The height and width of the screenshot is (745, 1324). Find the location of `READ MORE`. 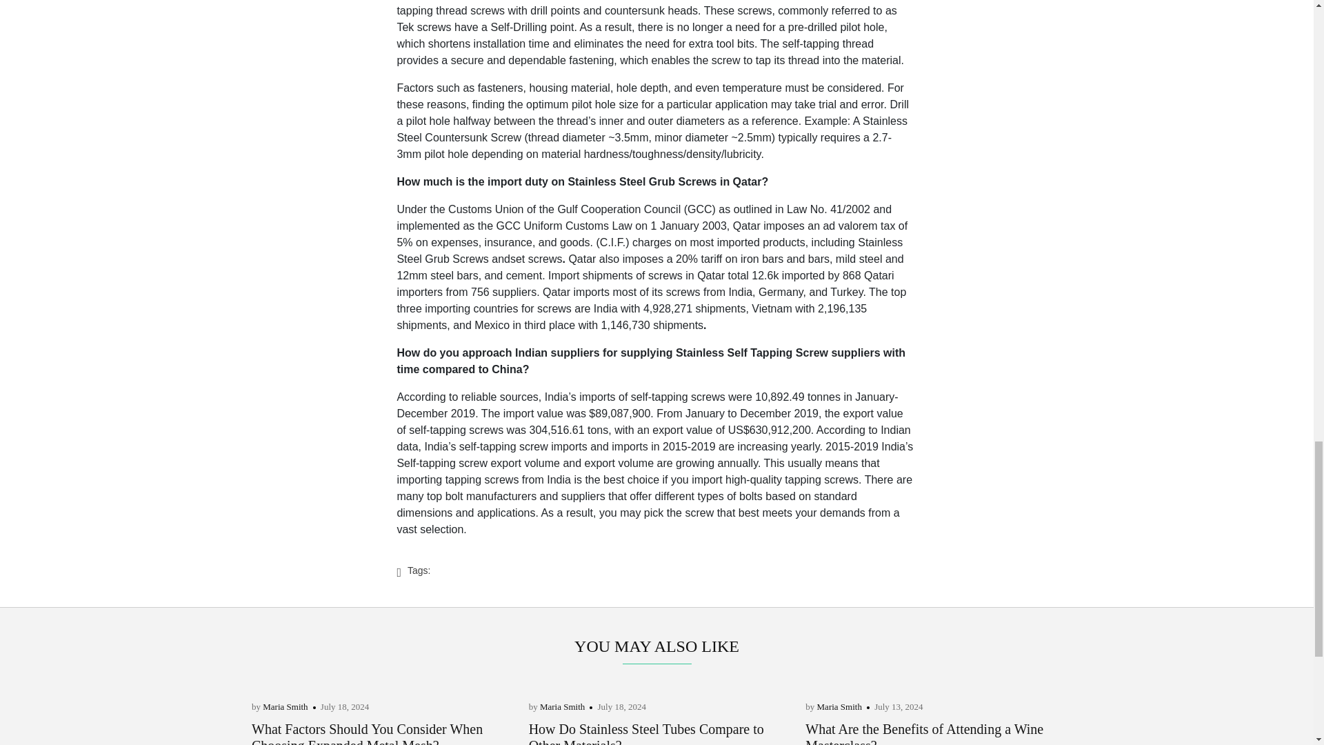

READ MORE is located at coordinates (556, 737).